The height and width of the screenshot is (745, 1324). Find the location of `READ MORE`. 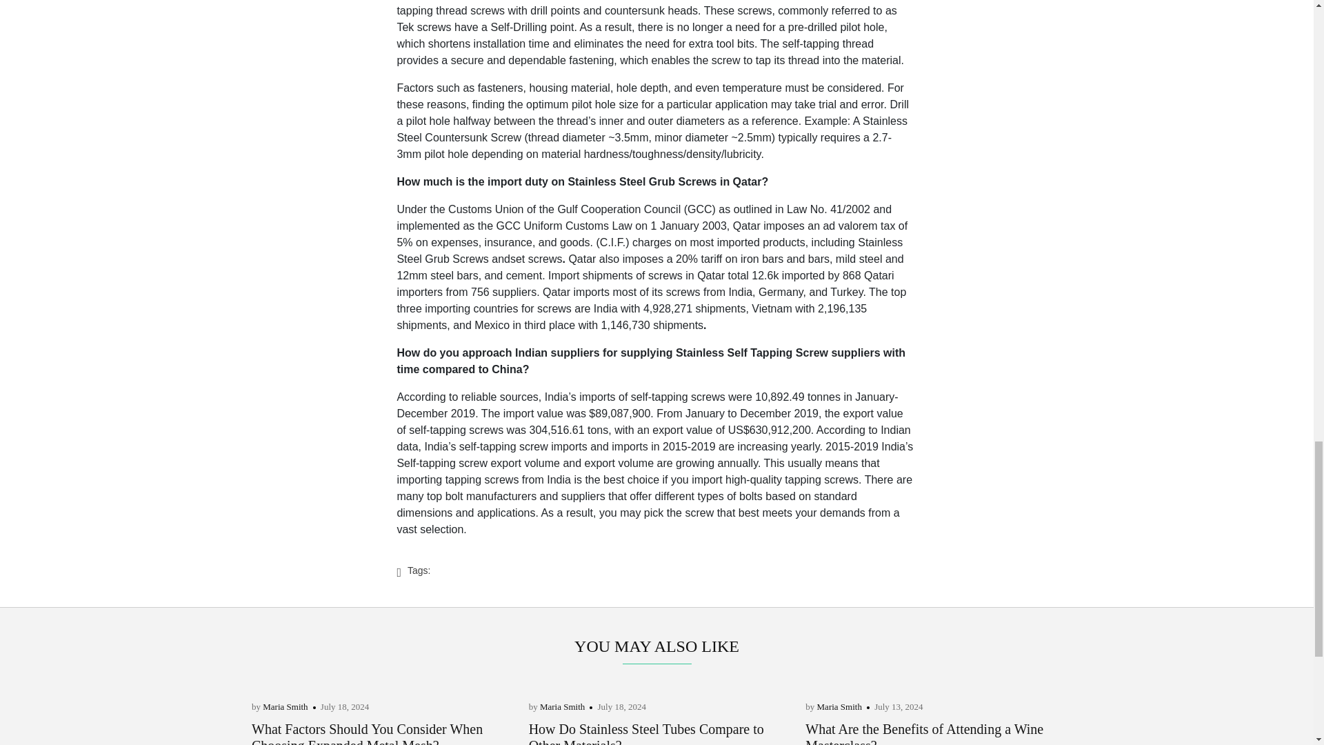

READ MORE is located at coordinates (556, 737).